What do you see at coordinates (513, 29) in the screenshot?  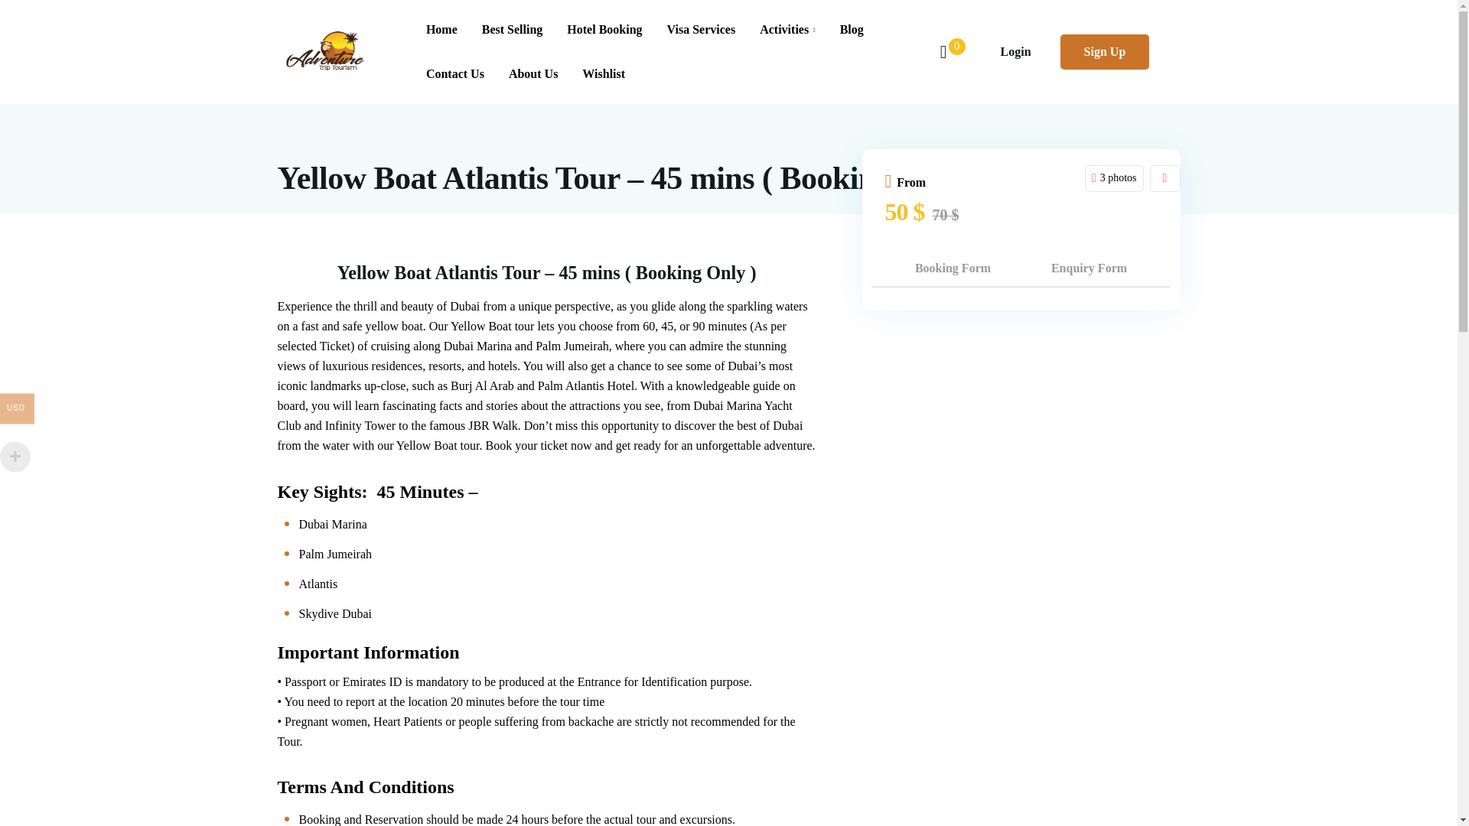 I see `Best Selling` at bounding box center [513, 29].